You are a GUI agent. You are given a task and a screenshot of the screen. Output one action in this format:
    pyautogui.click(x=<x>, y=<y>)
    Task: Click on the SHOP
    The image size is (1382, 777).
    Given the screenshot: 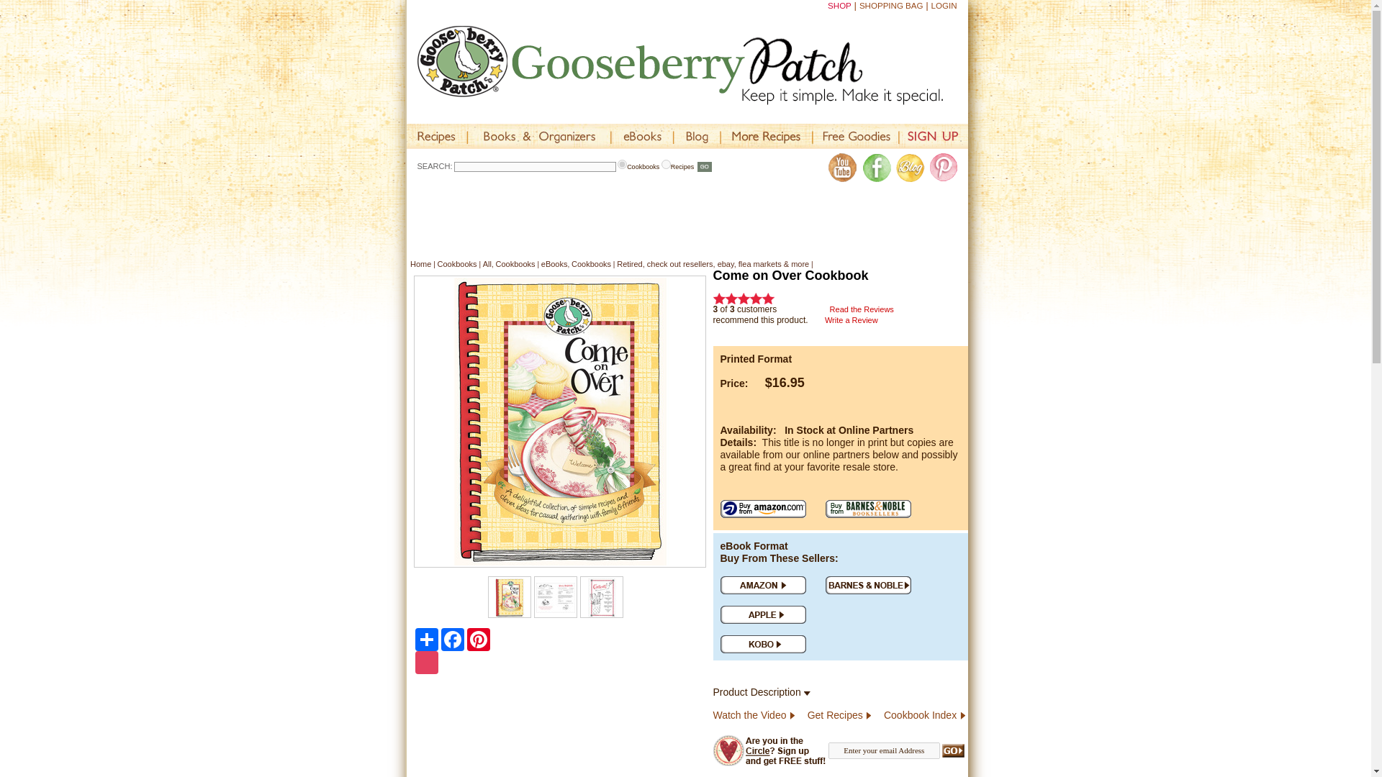 What is the action you would take?
    pyautogui.click(x=839, y=6)
    